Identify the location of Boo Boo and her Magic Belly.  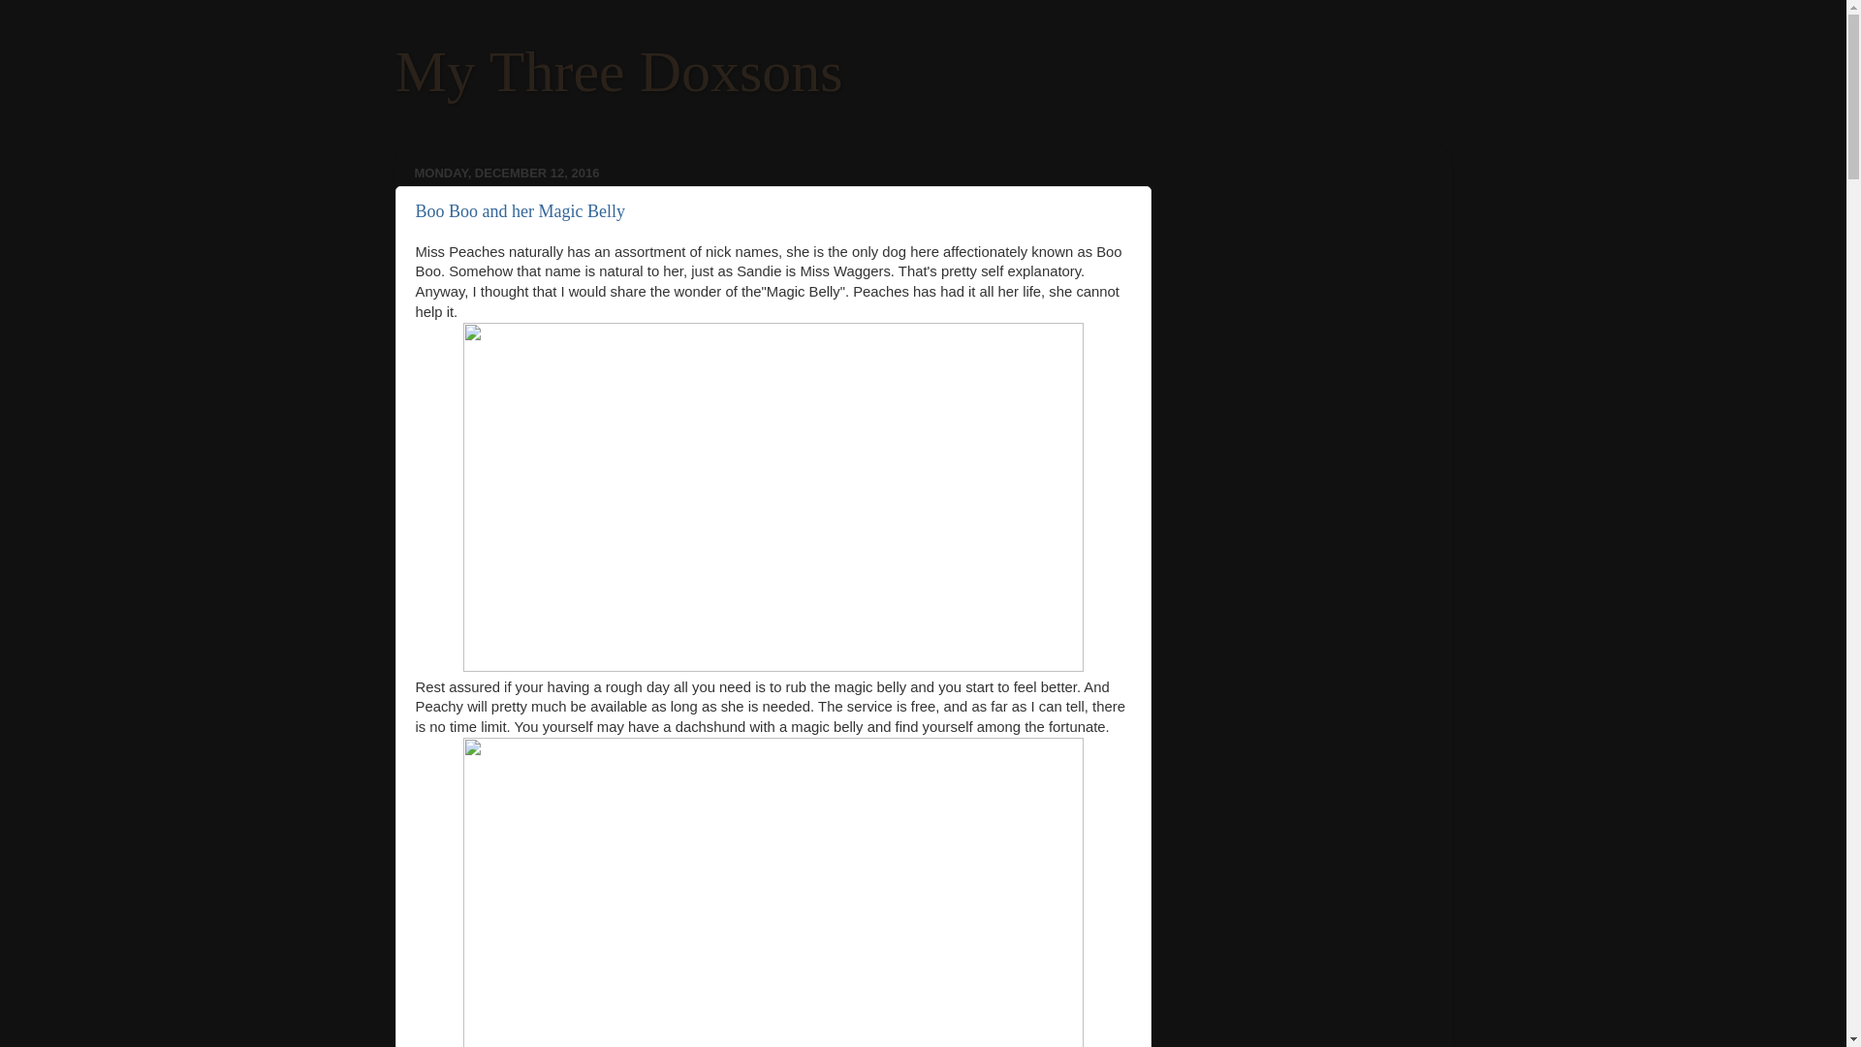
(520, 211).